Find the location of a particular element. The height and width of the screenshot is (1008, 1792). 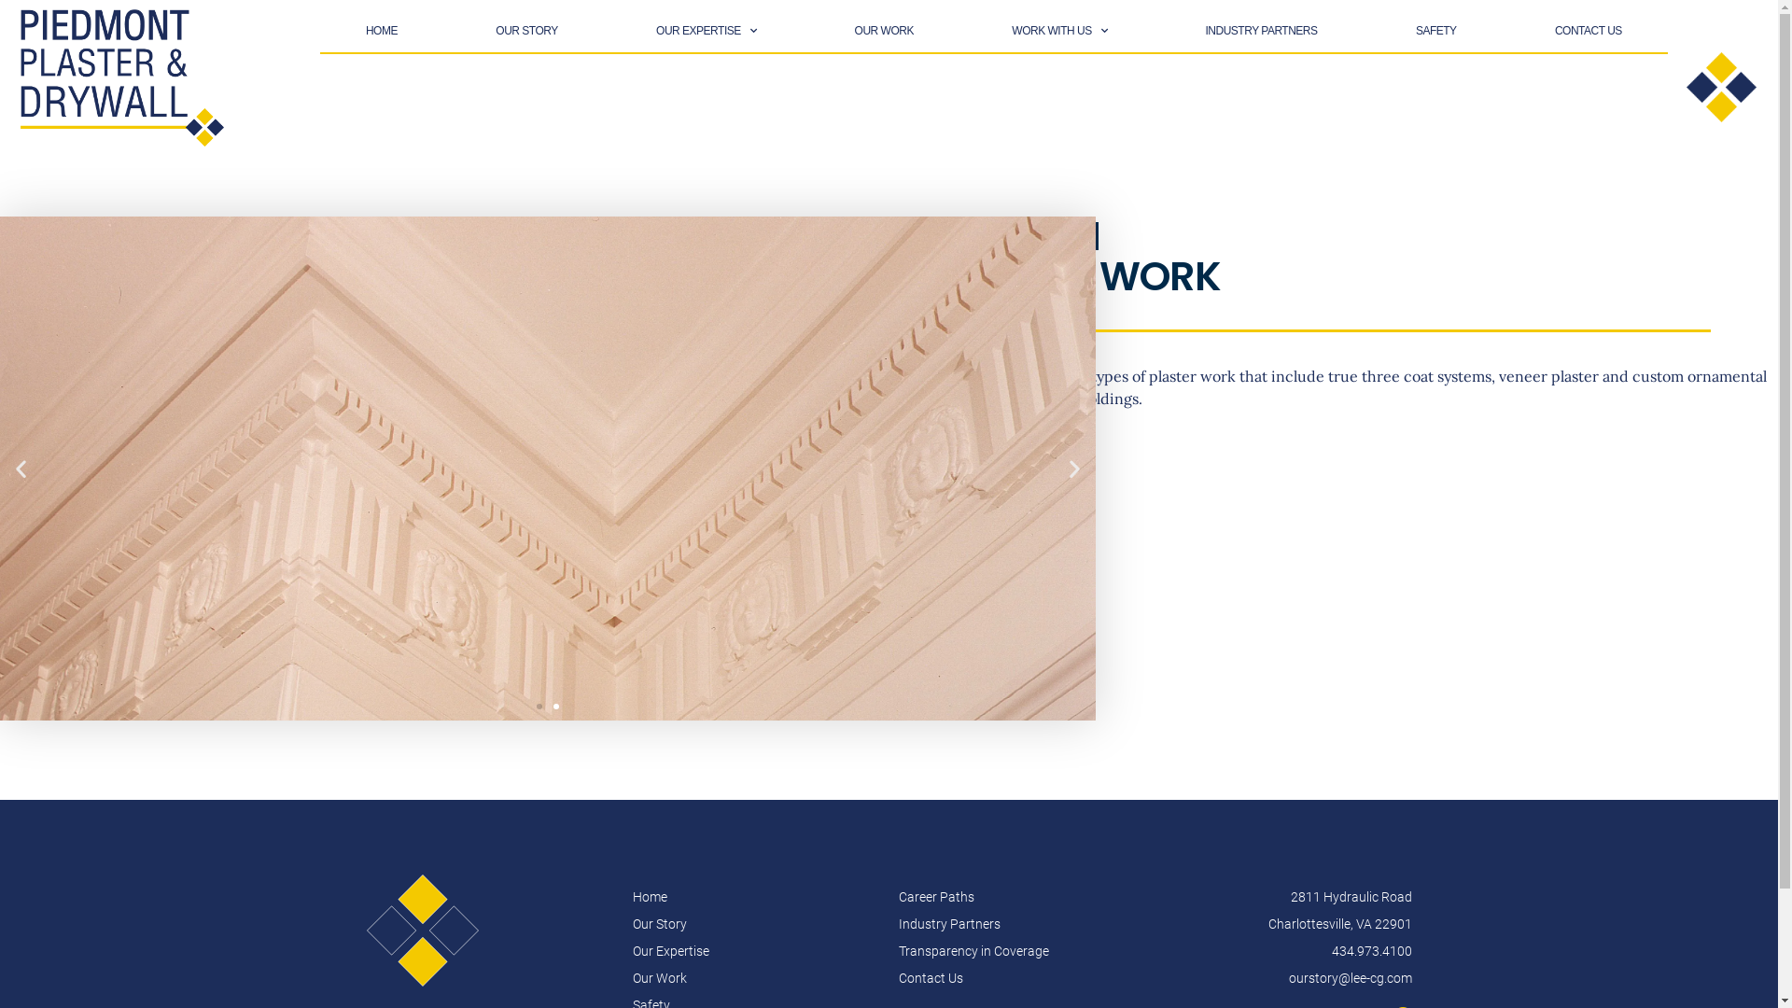

HOME is located at coordinates (382, 31).